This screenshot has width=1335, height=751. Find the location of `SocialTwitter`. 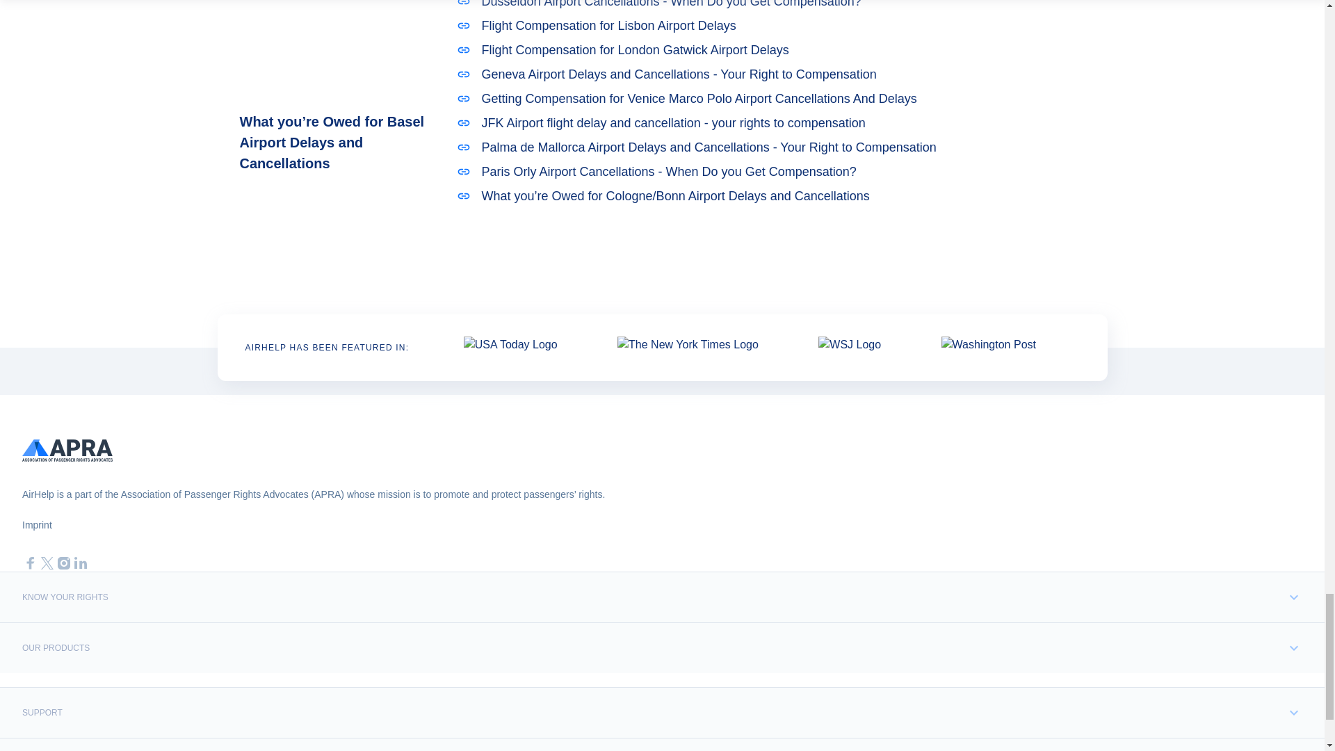

SocialTwitter is located at coordinates (47, 563).